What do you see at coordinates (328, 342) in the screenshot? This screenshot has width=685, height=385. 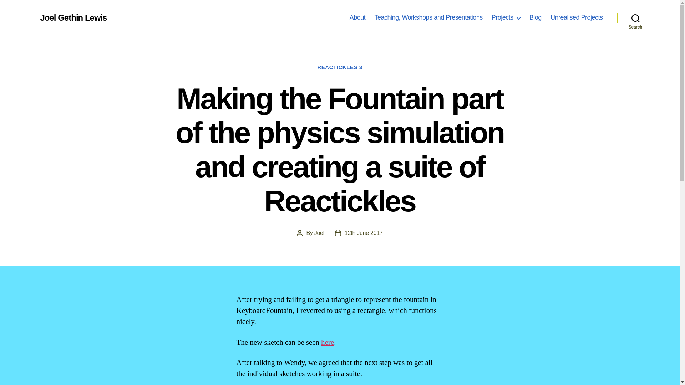 I see `here` at bounding box center [328, 342].